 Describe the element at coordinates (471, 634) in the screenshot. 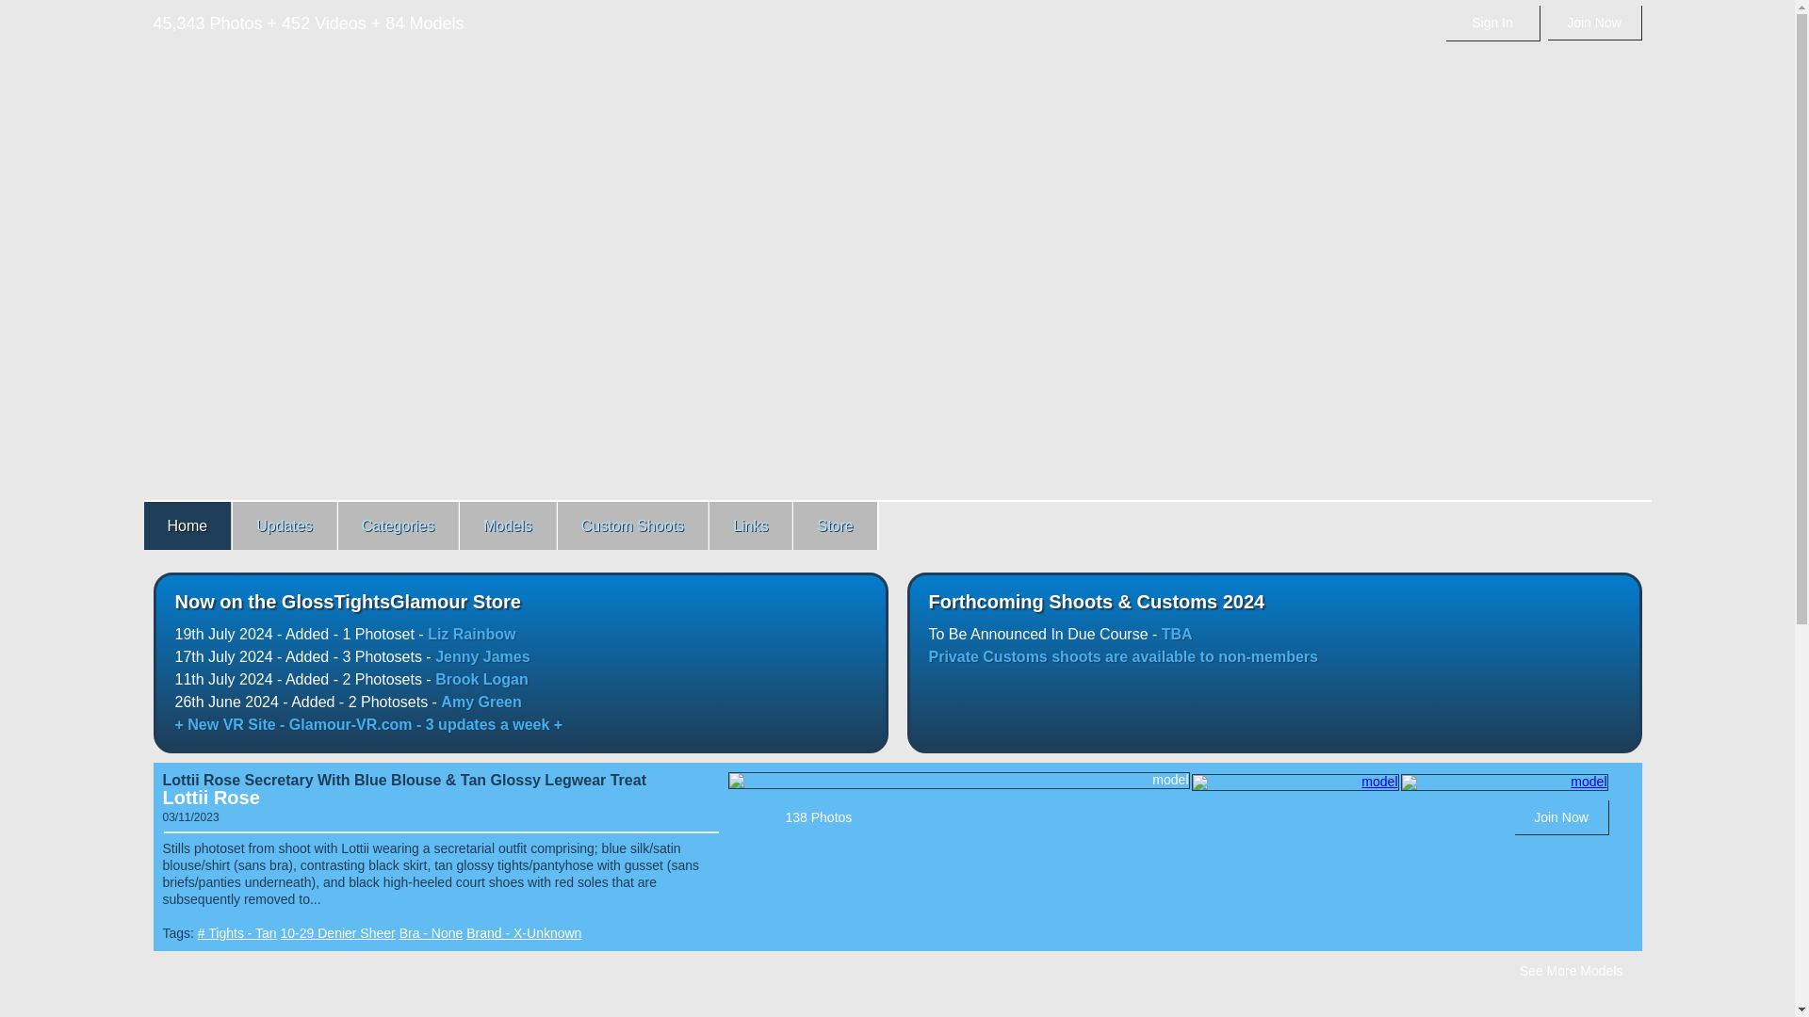

I see `Liz Rainbow` at that location.